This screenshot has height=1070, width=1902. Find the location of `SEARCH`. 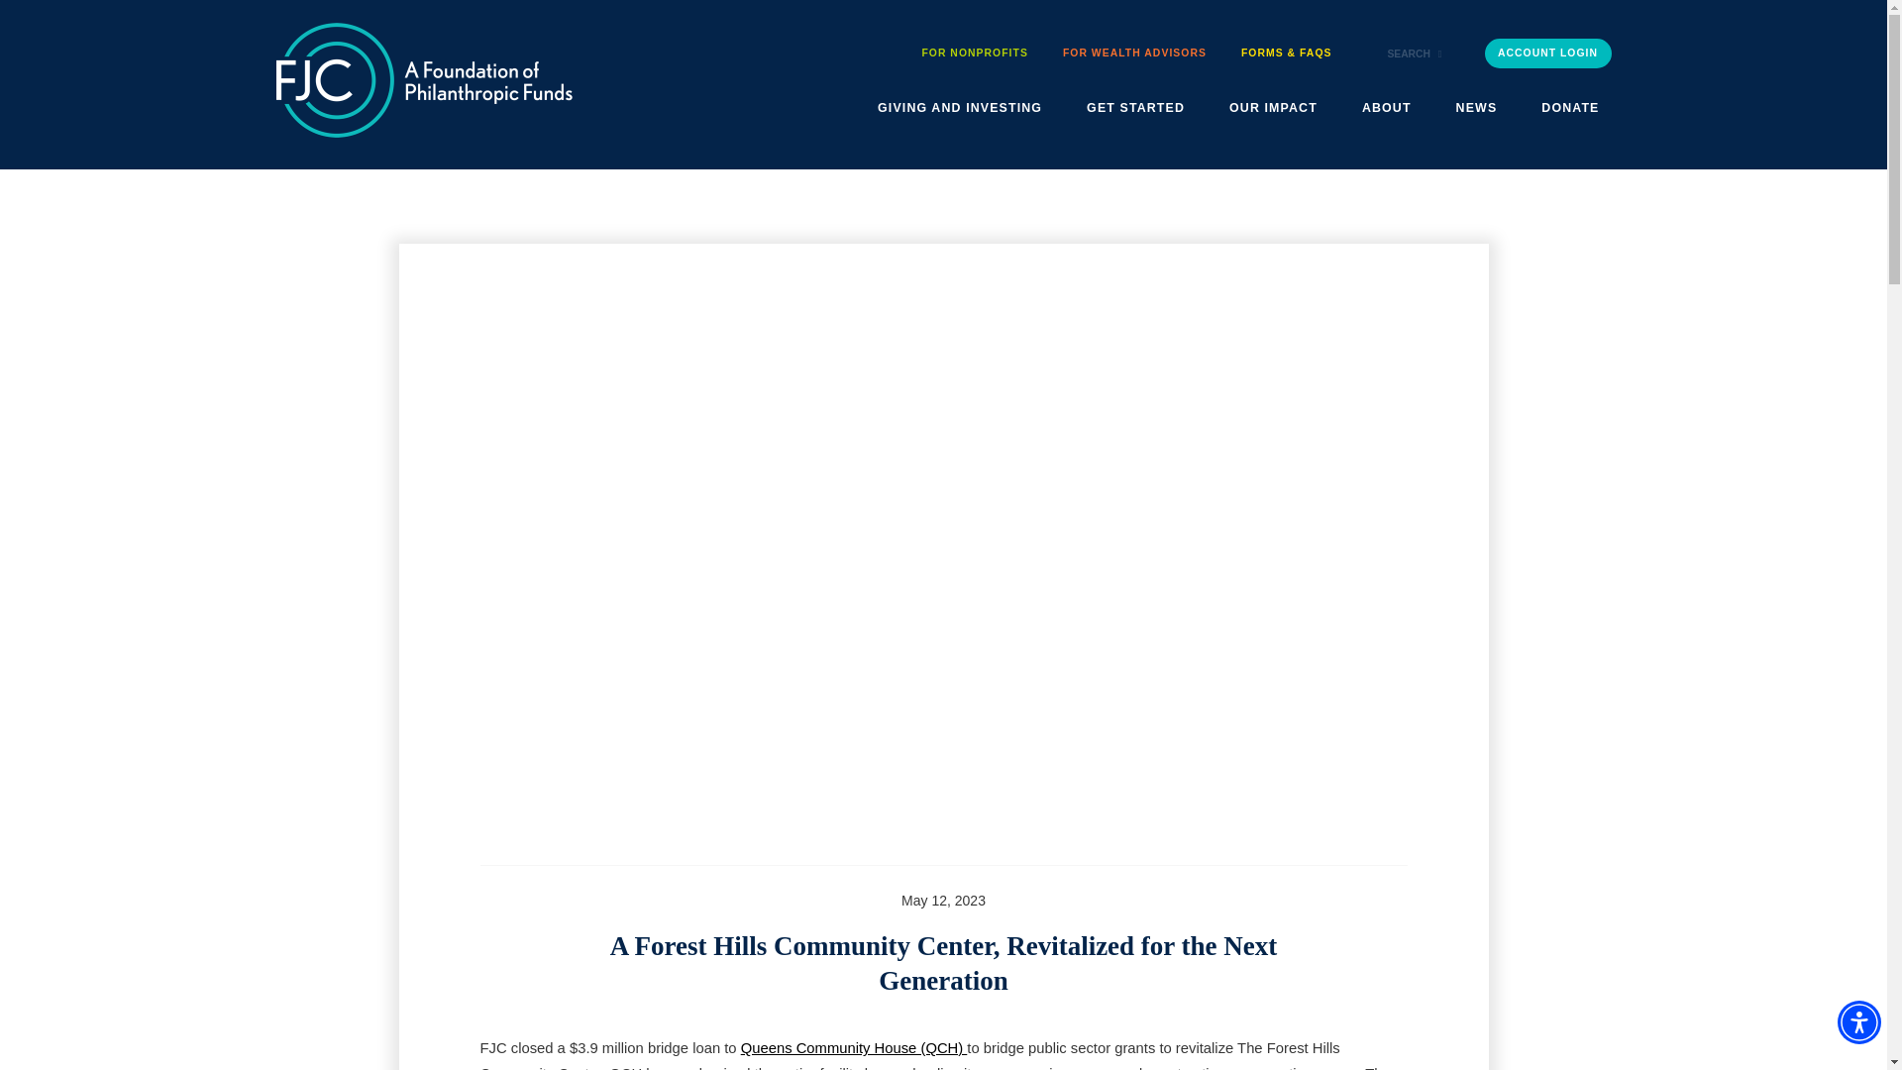

SEARCH is located at coordinates (1414, 53).